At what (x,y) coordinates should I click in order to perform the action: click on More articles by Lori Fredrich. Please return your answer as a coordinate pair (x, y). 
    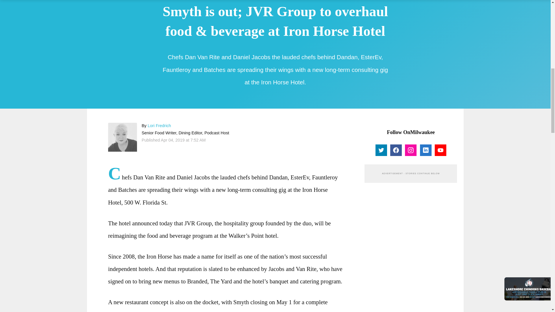
    Looking at the image, I should click on (159, 125).